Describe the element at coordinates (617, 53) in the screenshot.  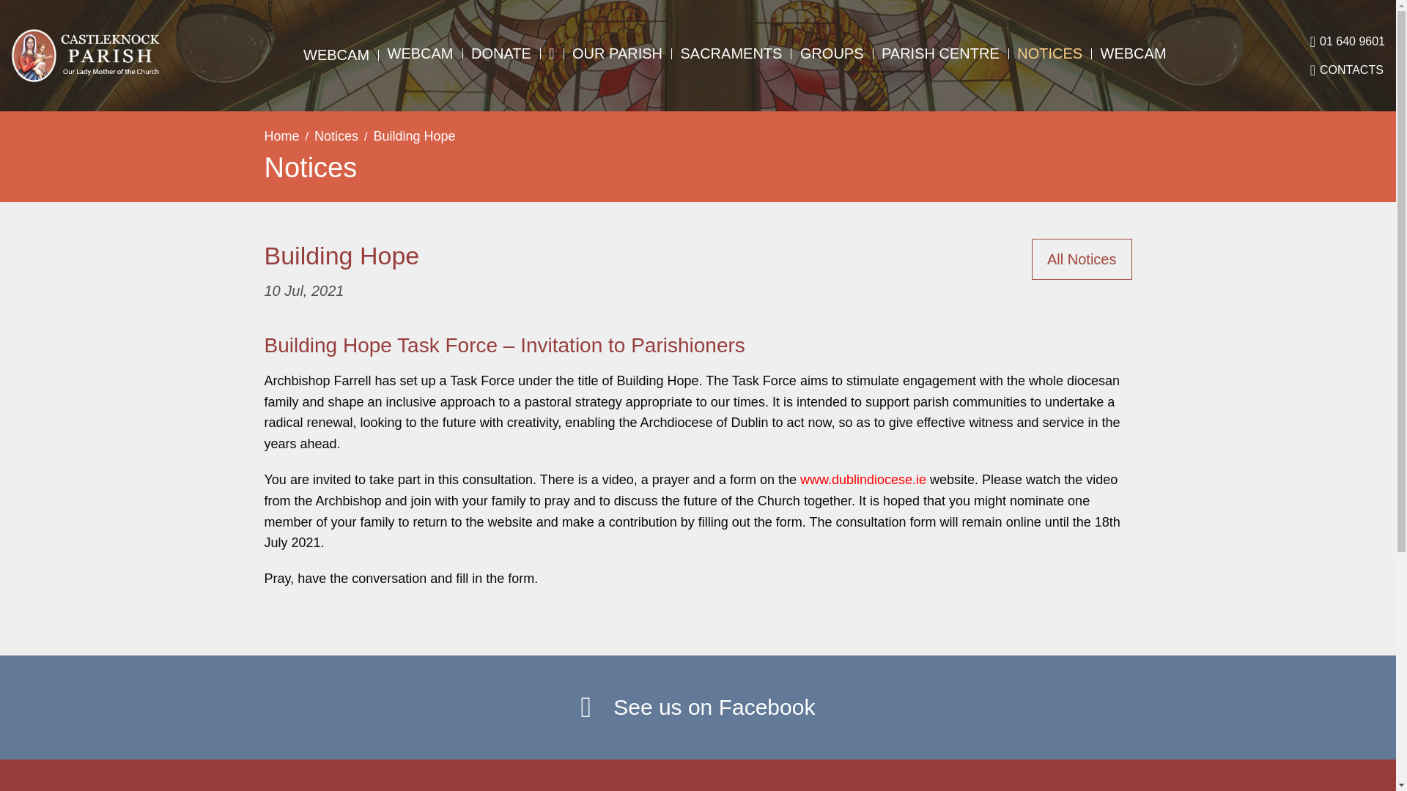
I see `OUR PARISH` at that location.